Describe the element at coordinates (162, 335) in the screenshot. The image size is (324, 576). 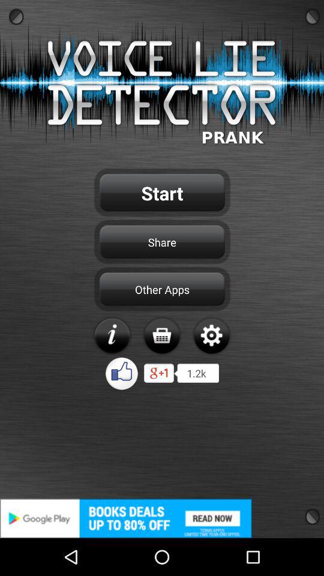
I see `add cart` at that location.